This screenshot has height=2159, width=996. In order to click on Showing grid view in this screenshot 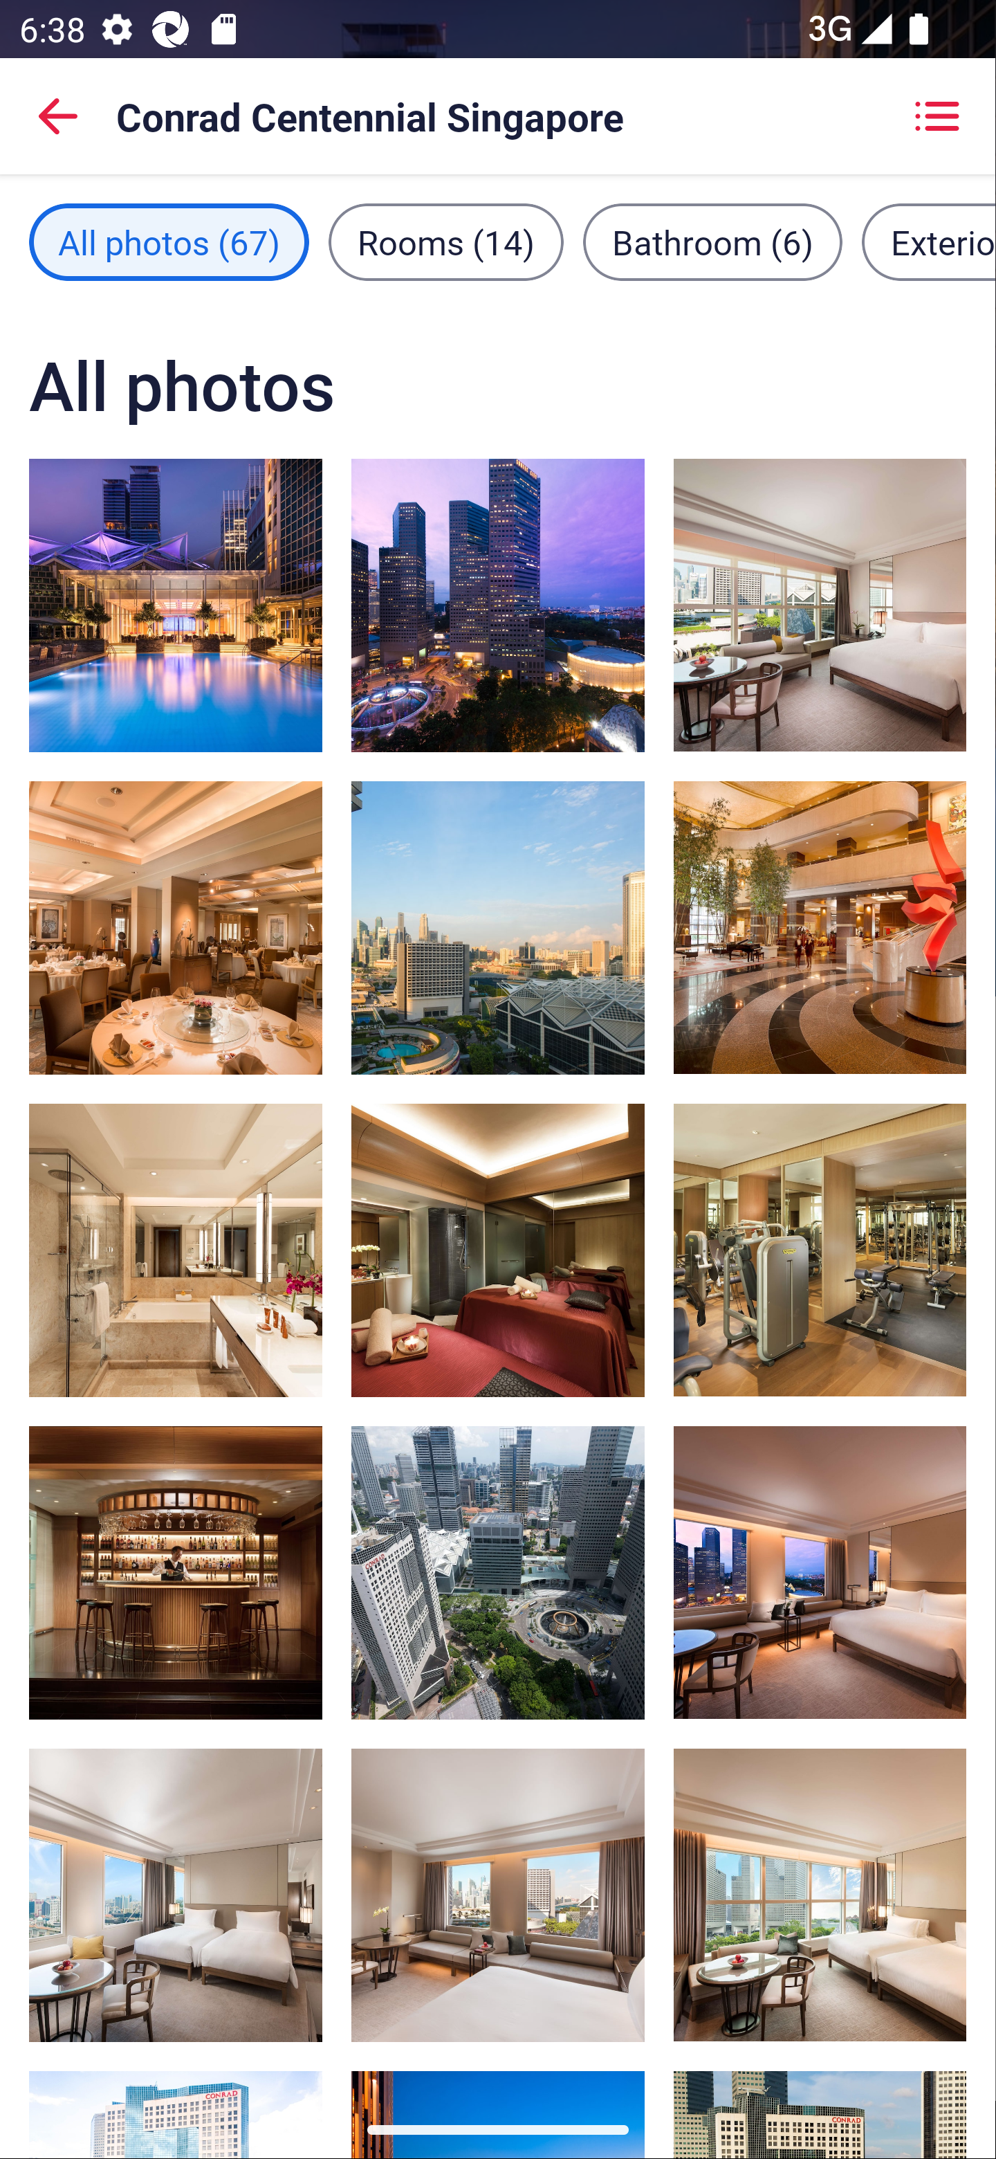, I will do `click(937, 116)`.